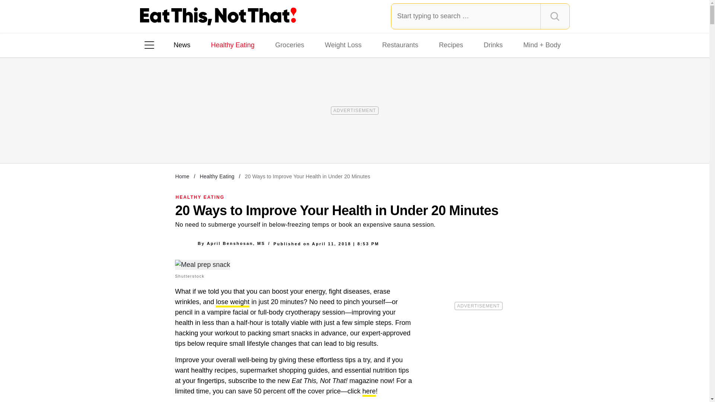 The image size is (715, 402). Describe the element at coordinates (218, 16) in the screenshot. I see `Eat This Not That Homepage` at that location.